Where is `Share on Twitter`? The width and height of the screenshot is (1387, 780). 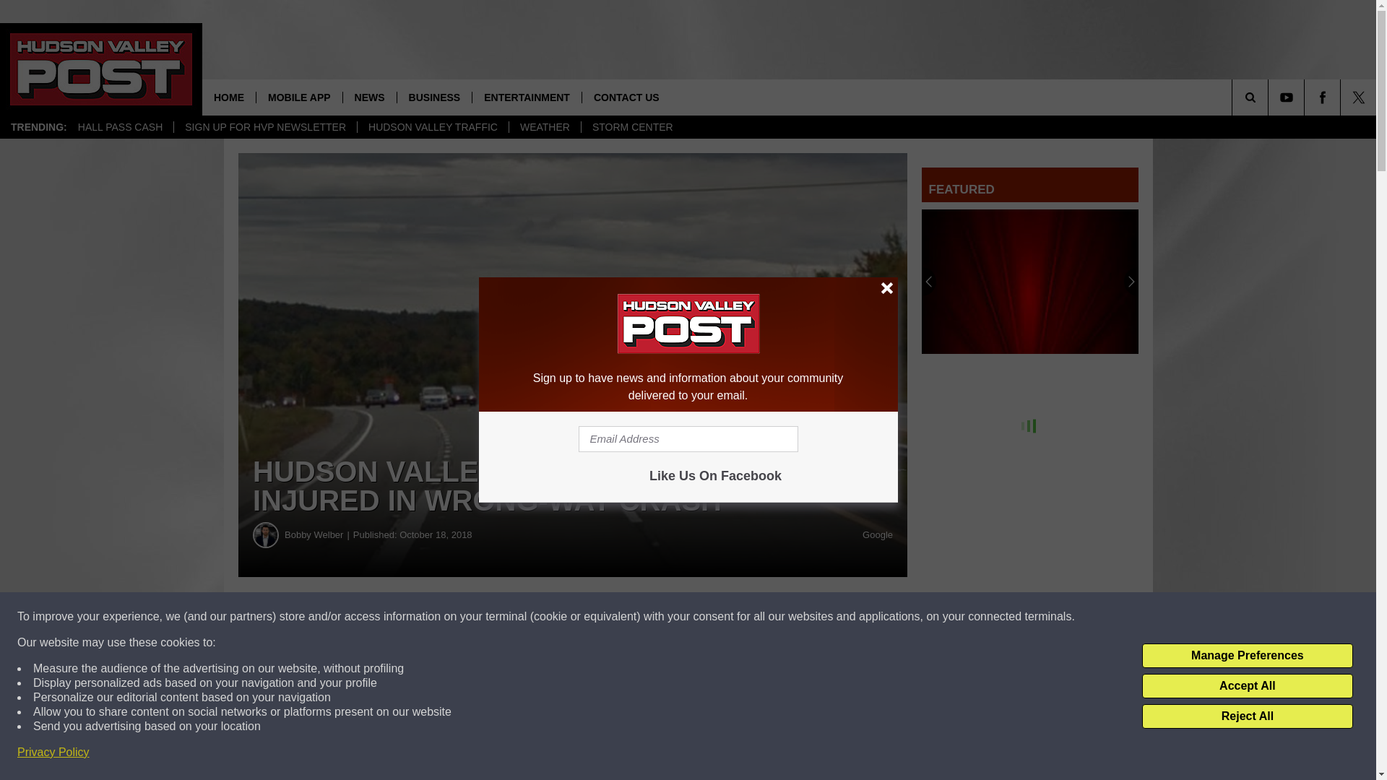 Share on Twitter is located at coordinates (707, 617).